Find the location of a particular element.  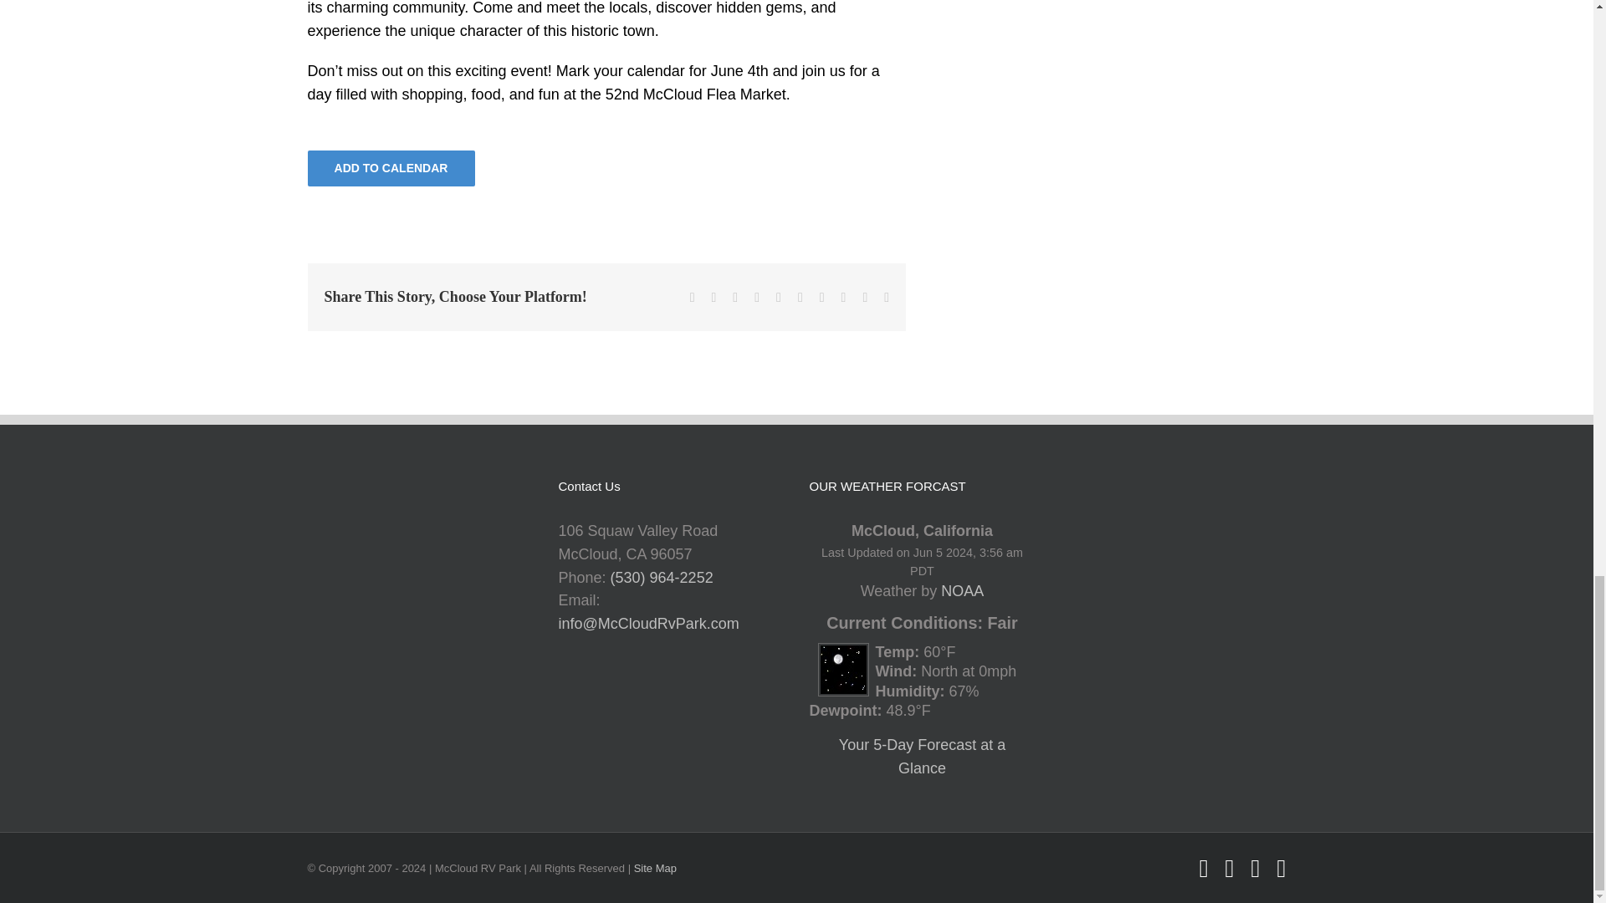

Click for your 5-day forecast. is located at coordinates (838, 654).